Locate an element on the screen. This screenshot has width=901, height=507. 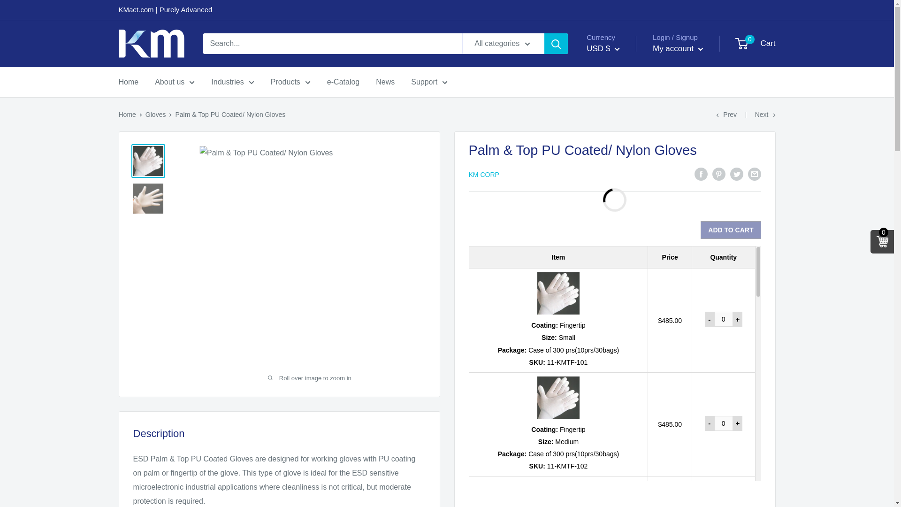
0 is located at coordinates (724, 319).